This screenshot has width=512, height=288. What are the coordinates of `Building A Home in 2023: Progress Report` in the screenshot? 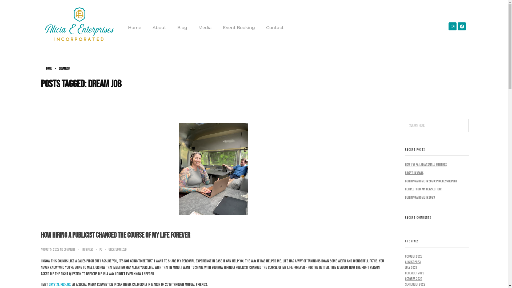 It's located at (431, 181).